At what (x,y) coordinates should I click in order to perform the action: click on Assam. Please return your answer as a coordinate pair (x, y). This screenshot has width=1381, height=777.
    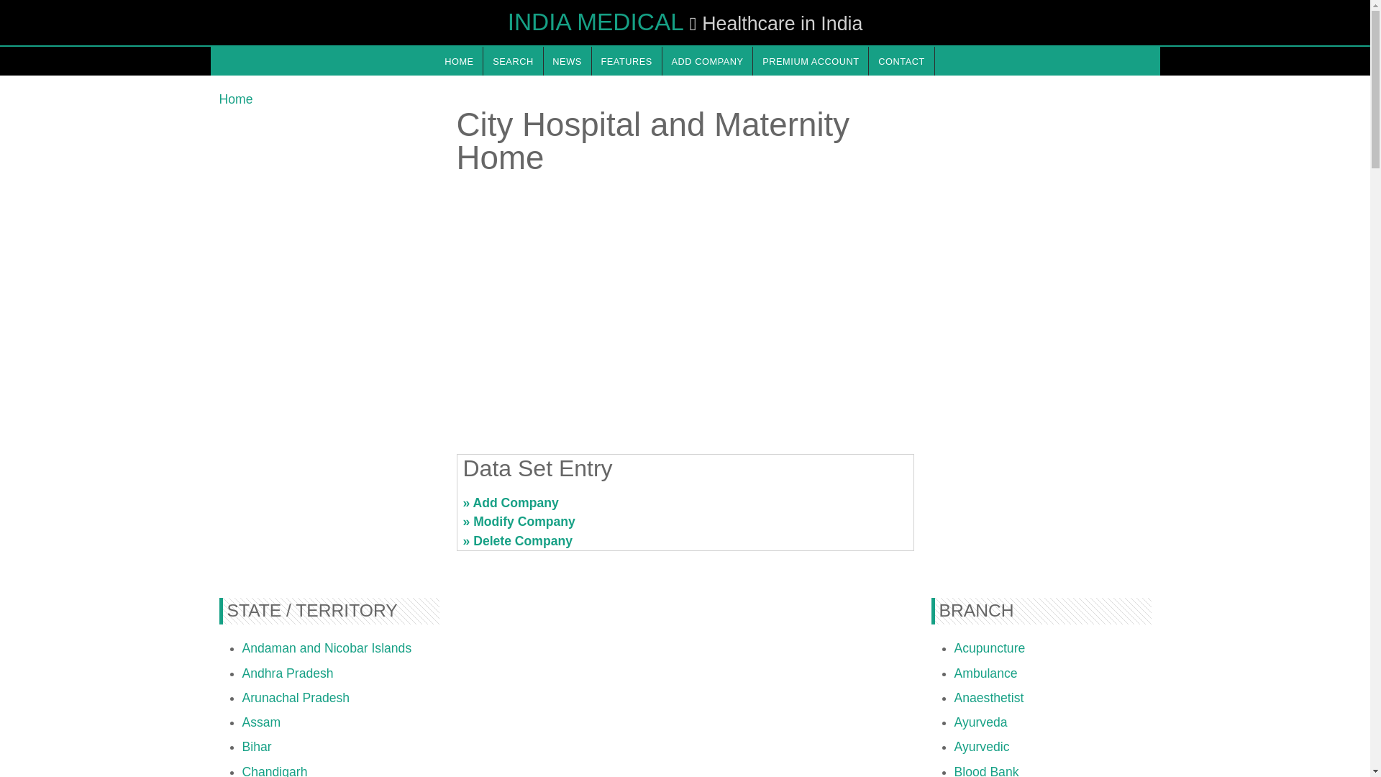
    Looking at the image, I should click on (260, 722).